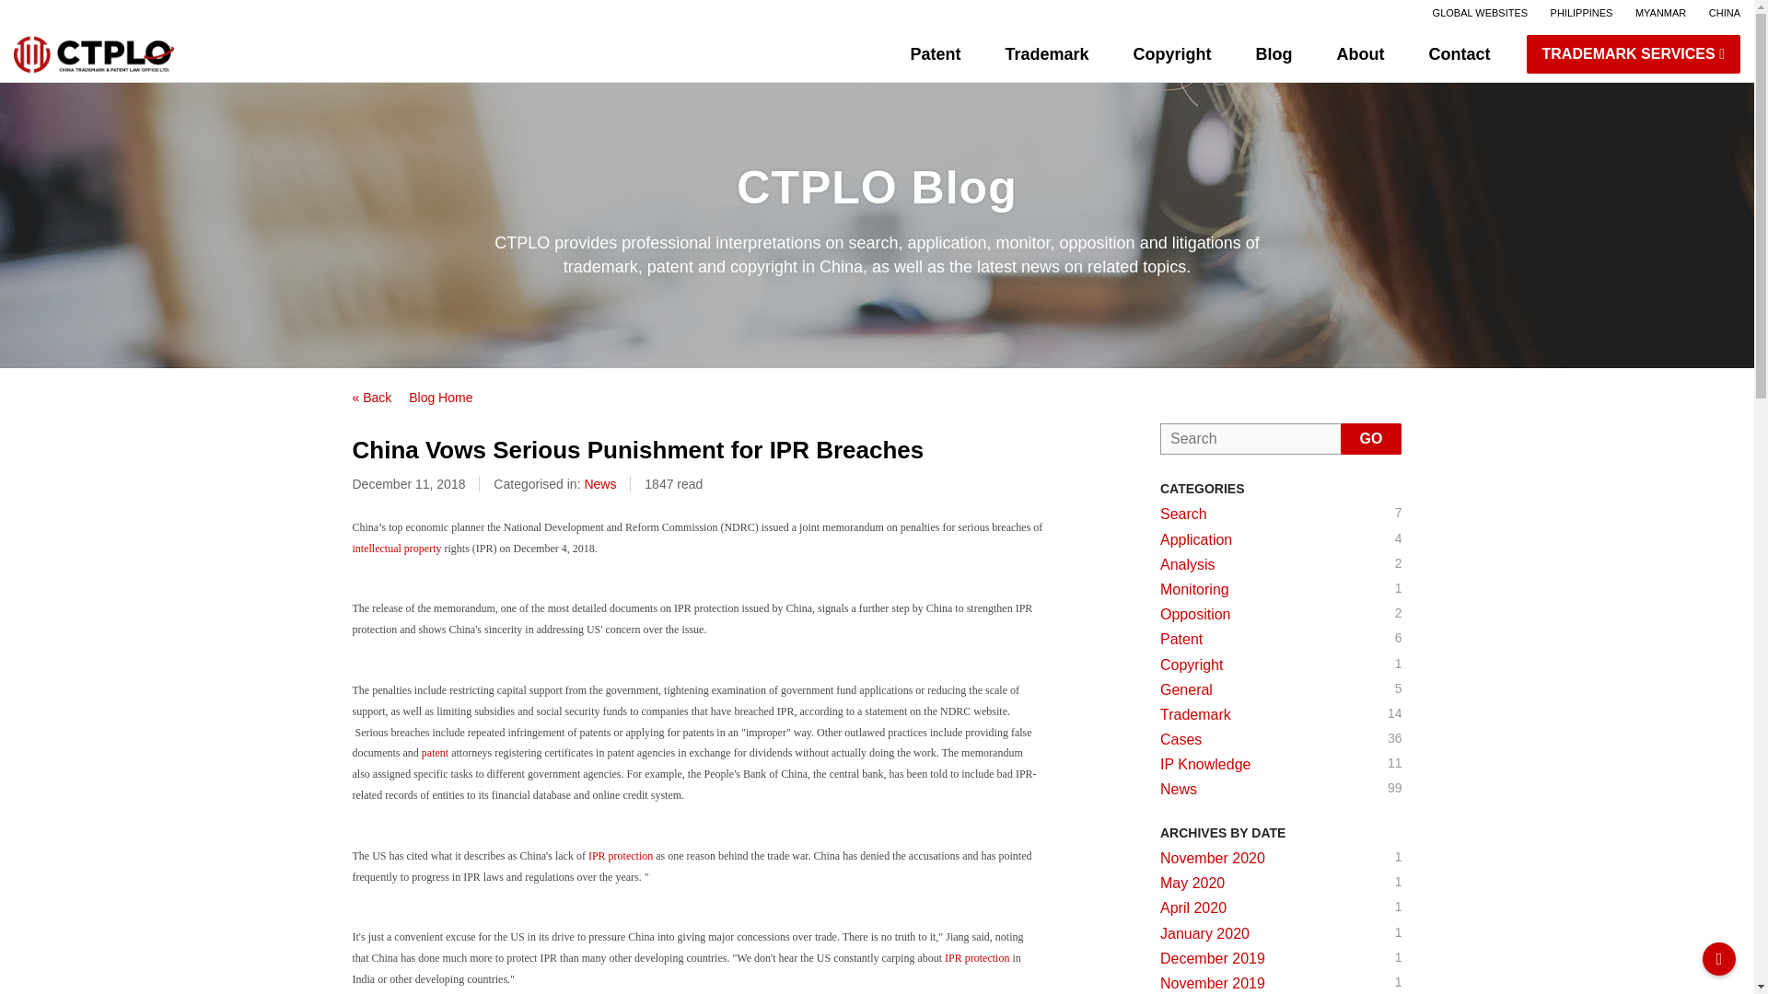 The image size is (1768, 994). I want to click on GLOBAL WEBSITES, so click(1481, 13).